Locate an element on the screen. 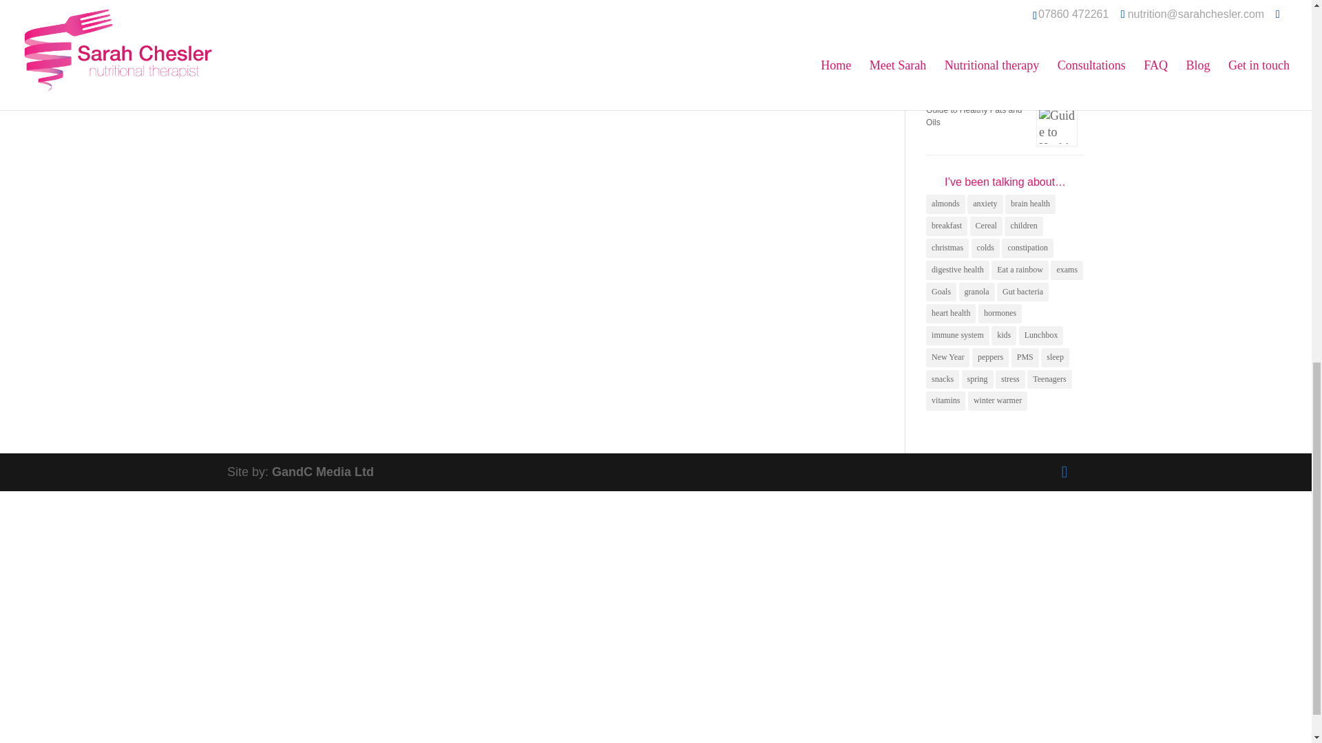 The width and height of the screenshot is (1322, 743). constipation is located at coordinates (1027, 248).